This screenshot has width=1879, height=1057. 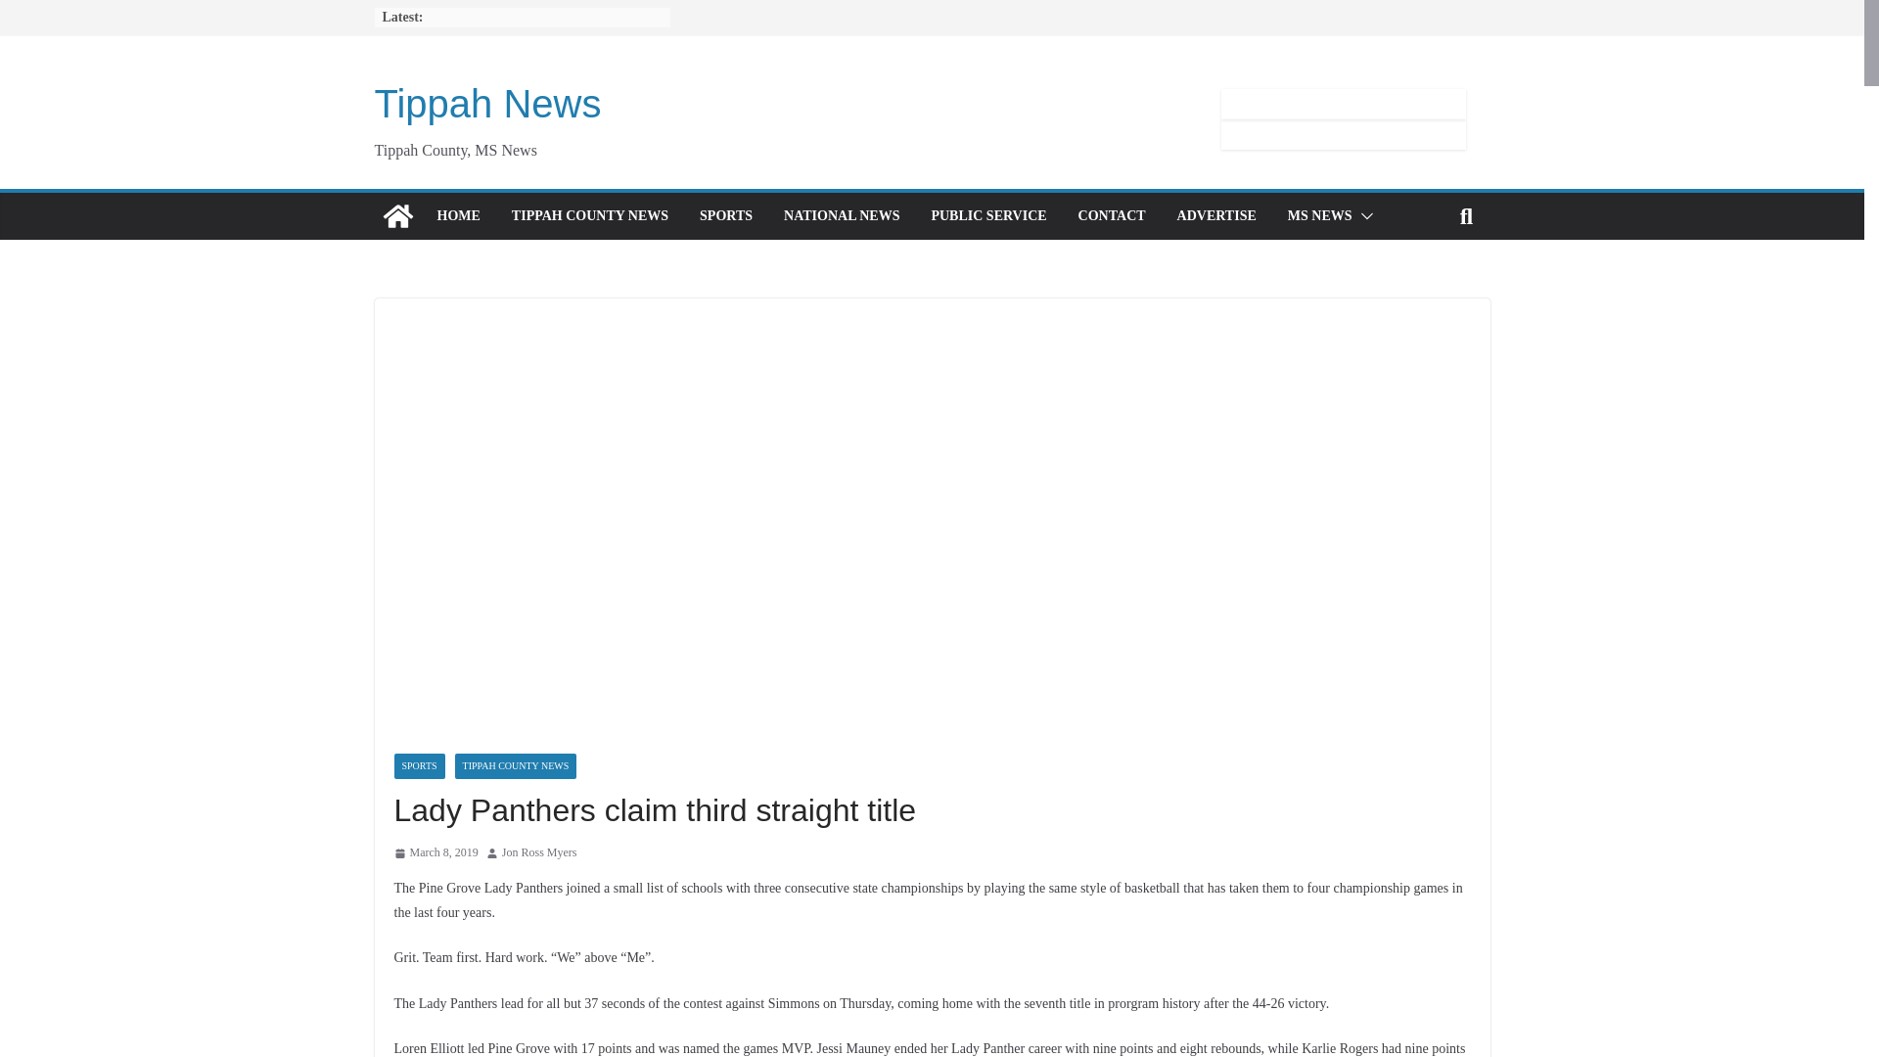 What do you see at coordinates (589, 216) in the screenshot?
I see `TIPPAH COUNTY NEWS` at bounding box center [589, 216].